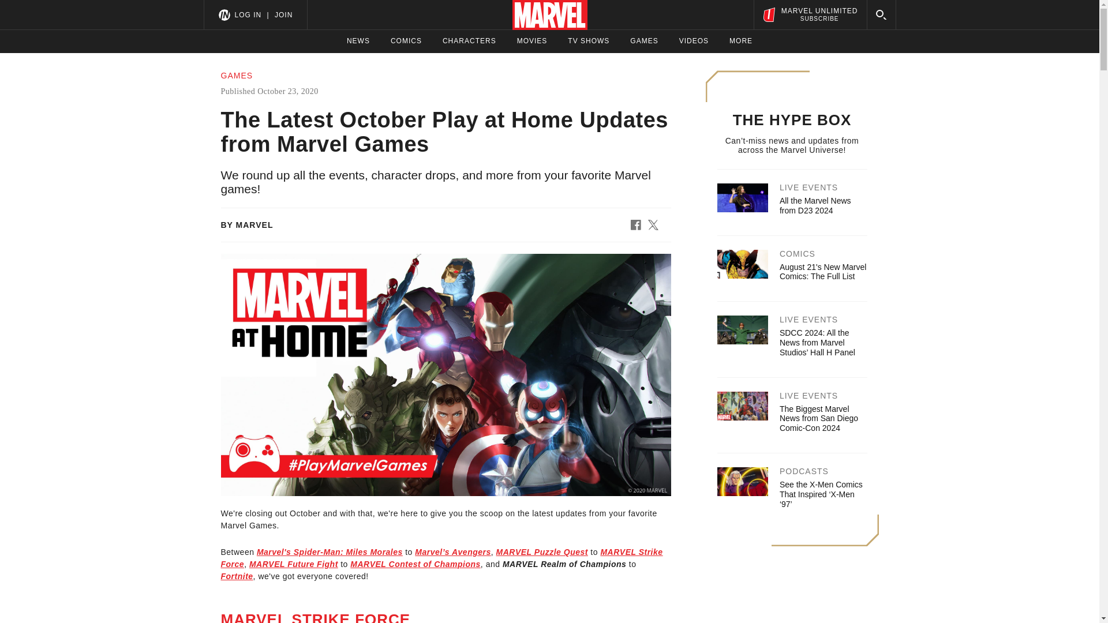  I want to click on MARVEL Future Fight, so click(810, 14).